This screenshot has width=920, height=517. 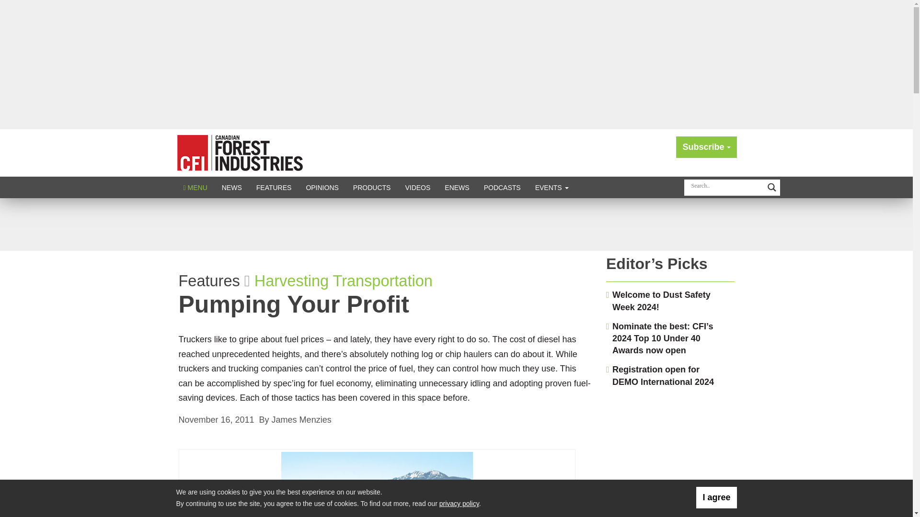 What do you see at coordinates (195, 187) in the screenshot?
I see `MENU` at bounding box center [195, 187].